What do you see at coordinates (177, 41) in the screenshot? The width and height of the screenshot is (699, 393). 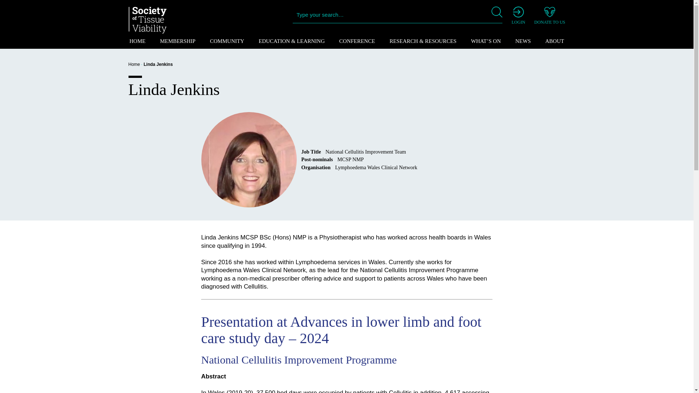 I see `MEMBERSHIP` at bounding box center [177, 41].